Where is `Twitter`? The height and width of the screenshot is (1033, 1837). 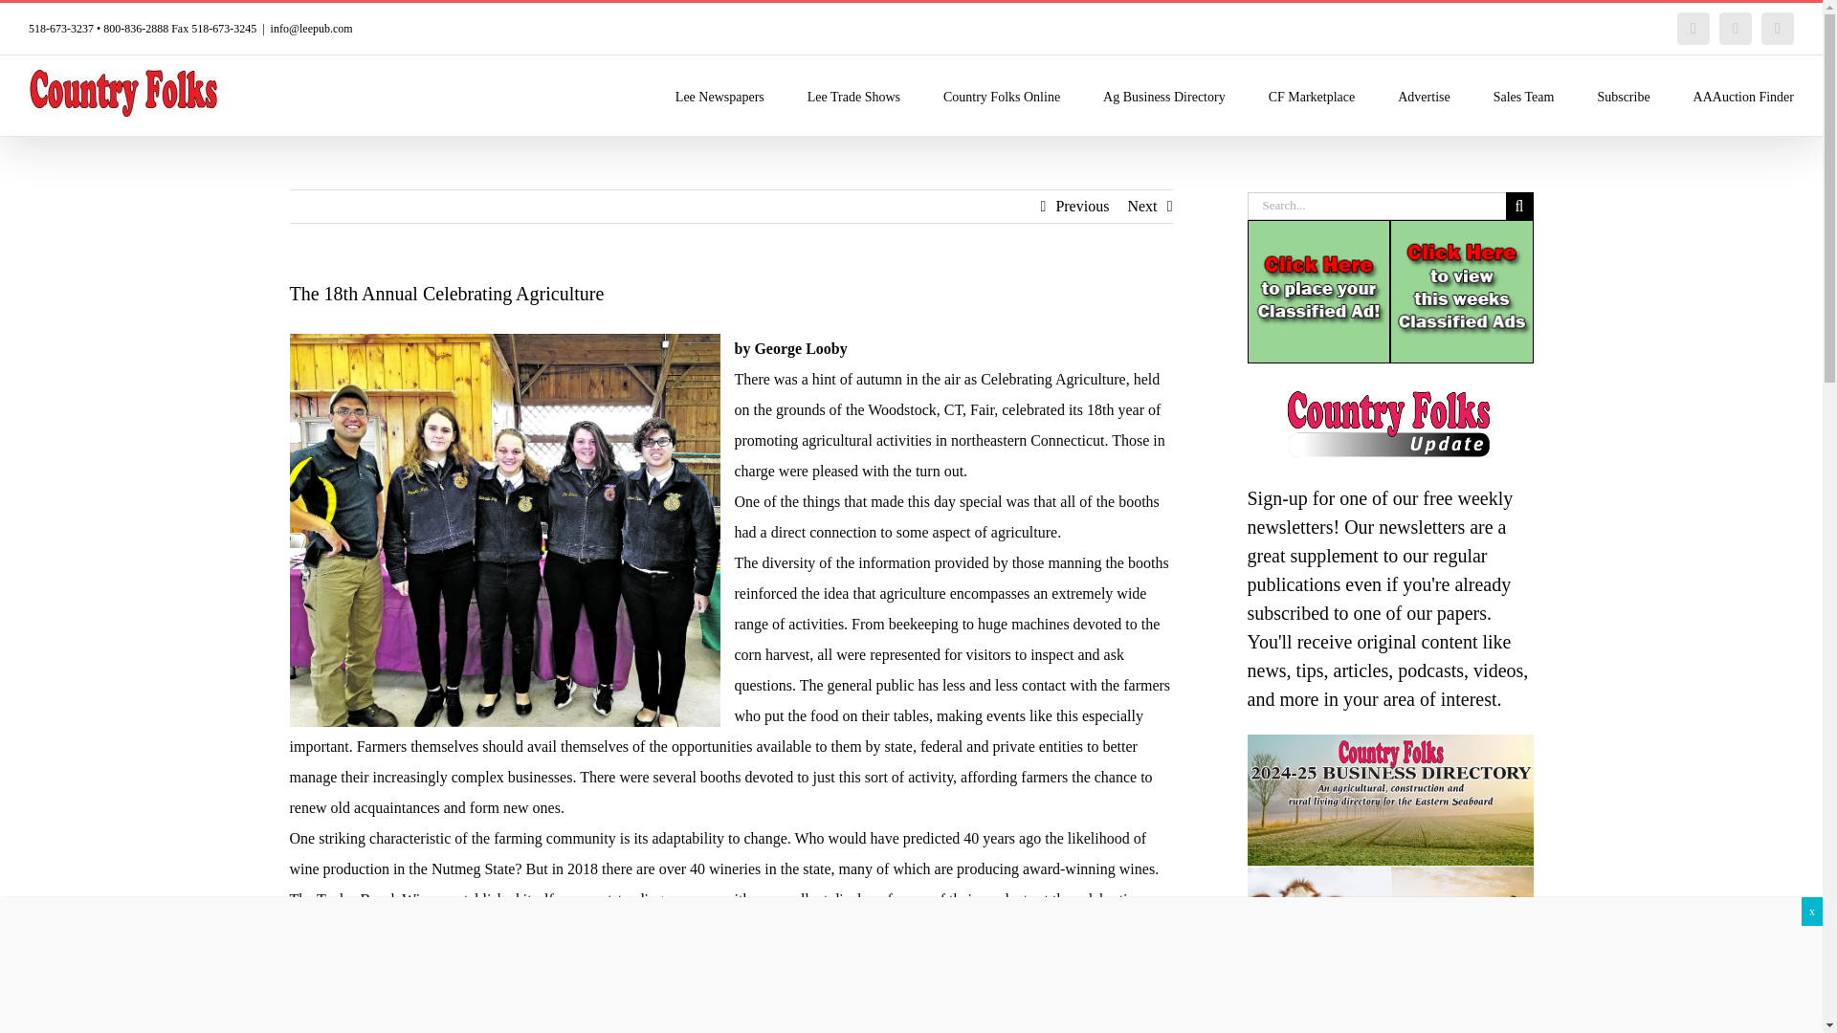 Twitter is located at coordinates (1736, 29).